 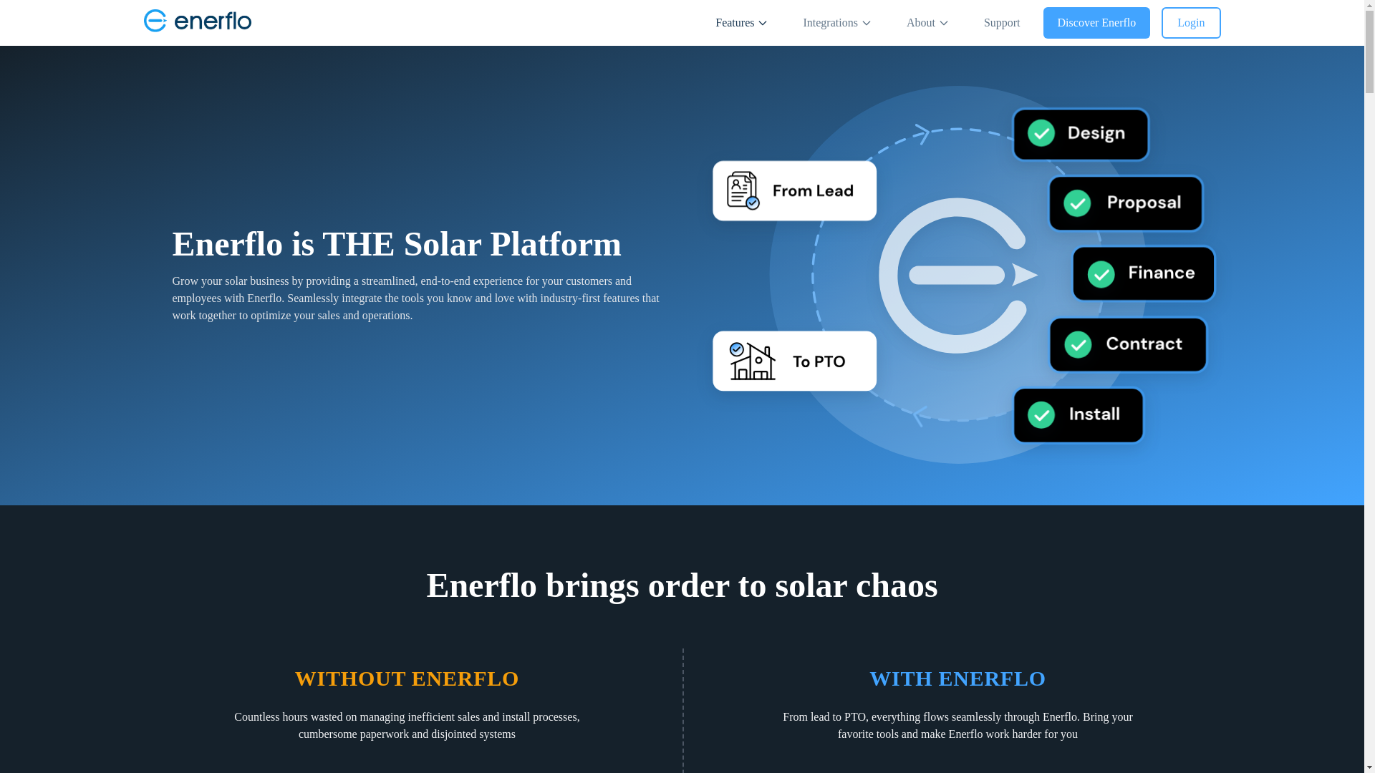 What do you see at coordinates (1002, 23) in the screenshot?
I see `Support` at bounding box center [1002, 23].